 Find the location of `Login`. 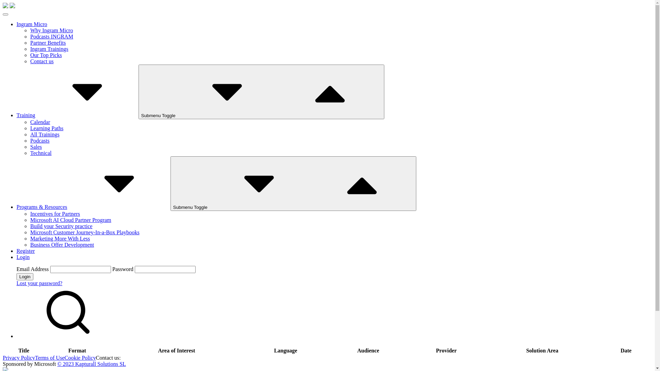

Login is located at coordinates (25, 277).